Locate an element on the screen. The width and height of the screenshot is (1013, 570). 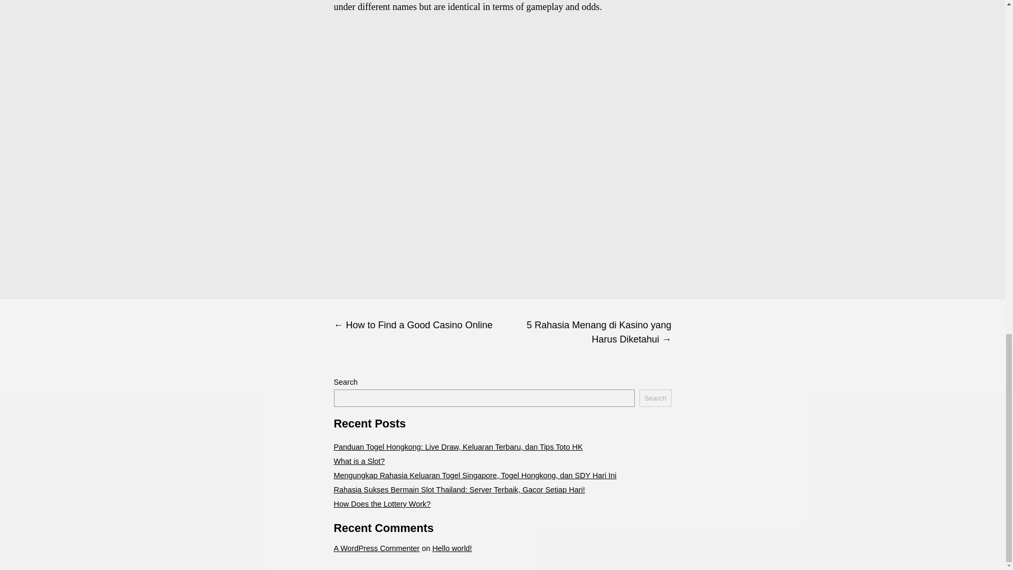
A WordPress Commenter is located at coordinates (376, 548).